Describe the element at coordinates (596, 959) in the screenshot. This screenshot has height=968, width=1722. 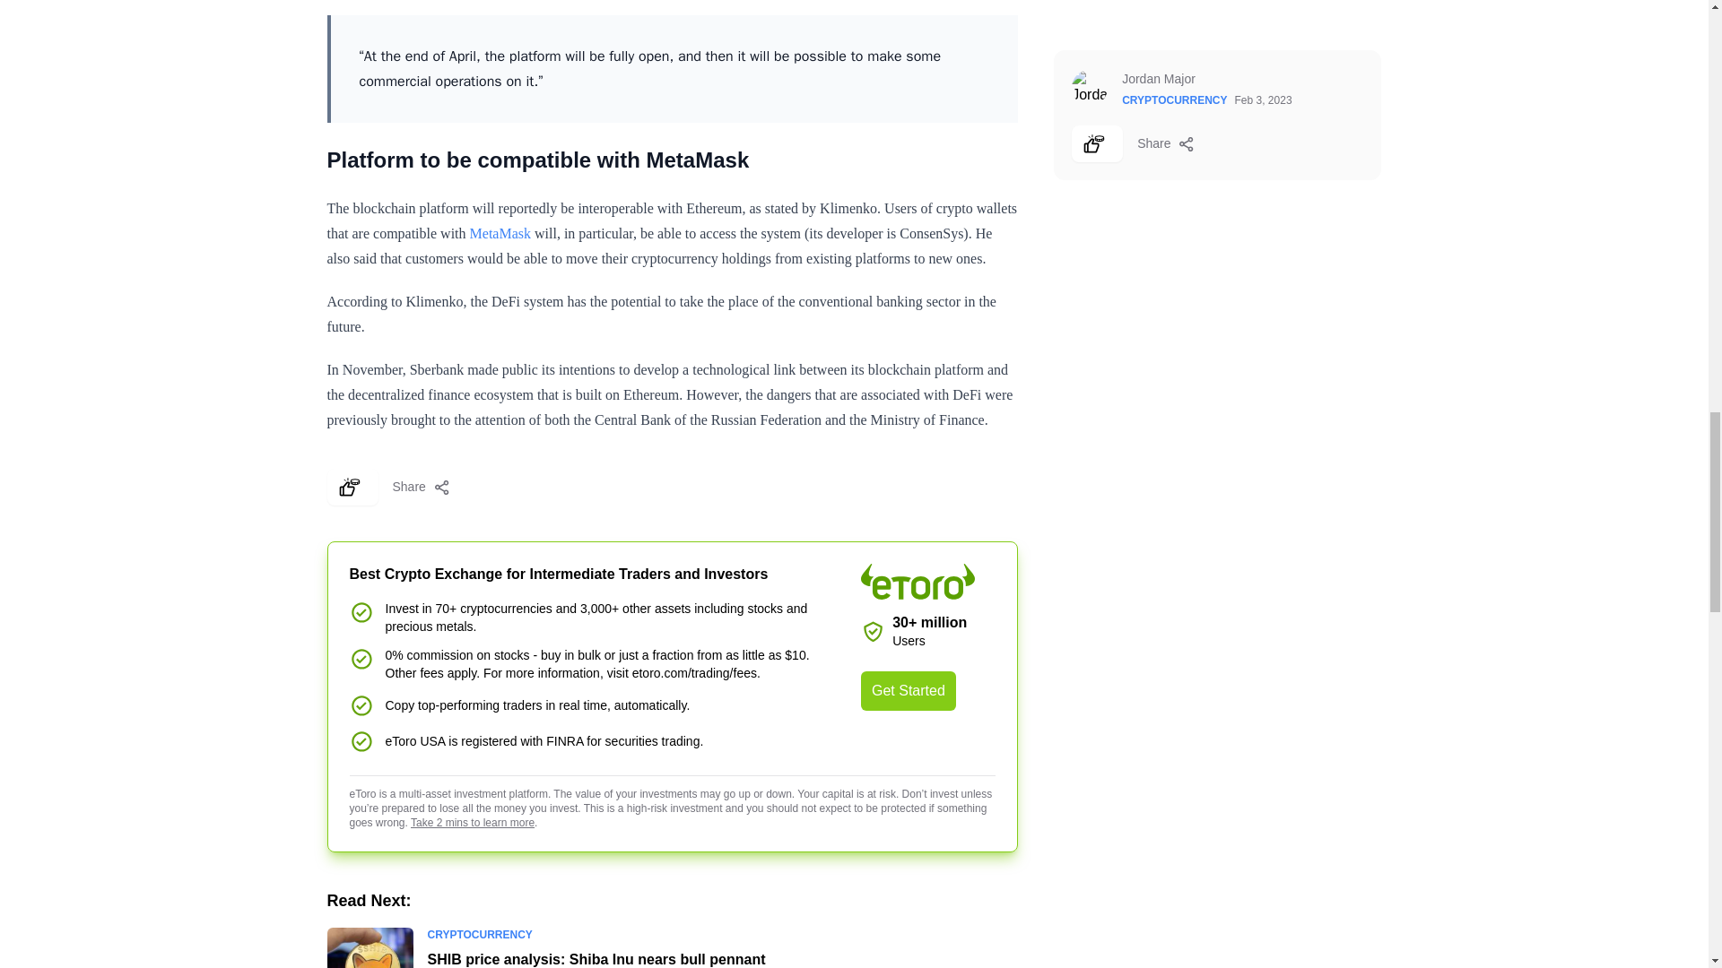
I see `SHIB price analysis: Shiba Inu nears bull pennant breakout` at that location.